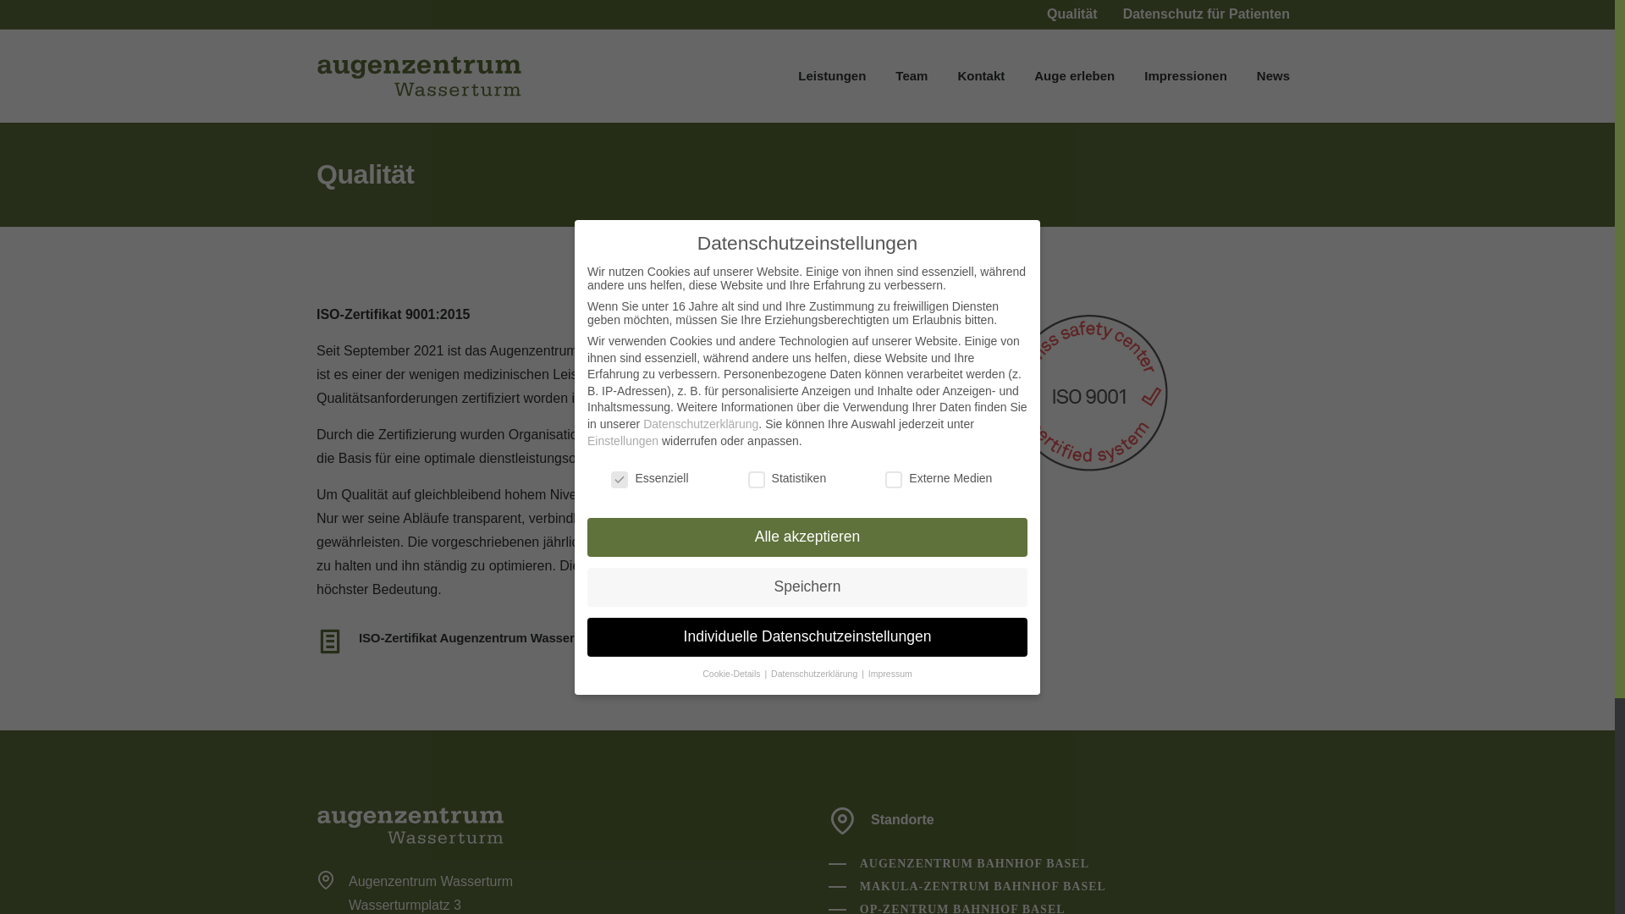  Describe the element at coordinates (912, 76) in the screenshot. I see `Team` at that location.